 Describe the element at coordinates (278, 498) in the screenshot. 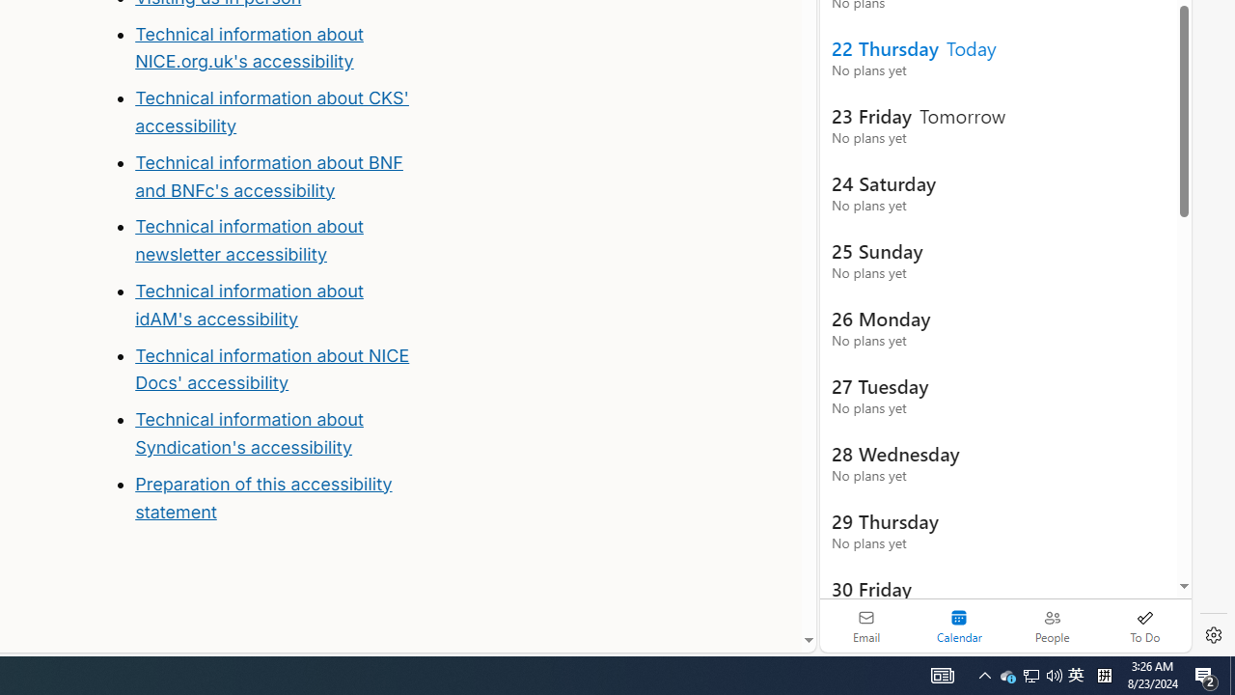

I see `Preparation of this accessibility statement` at that location.